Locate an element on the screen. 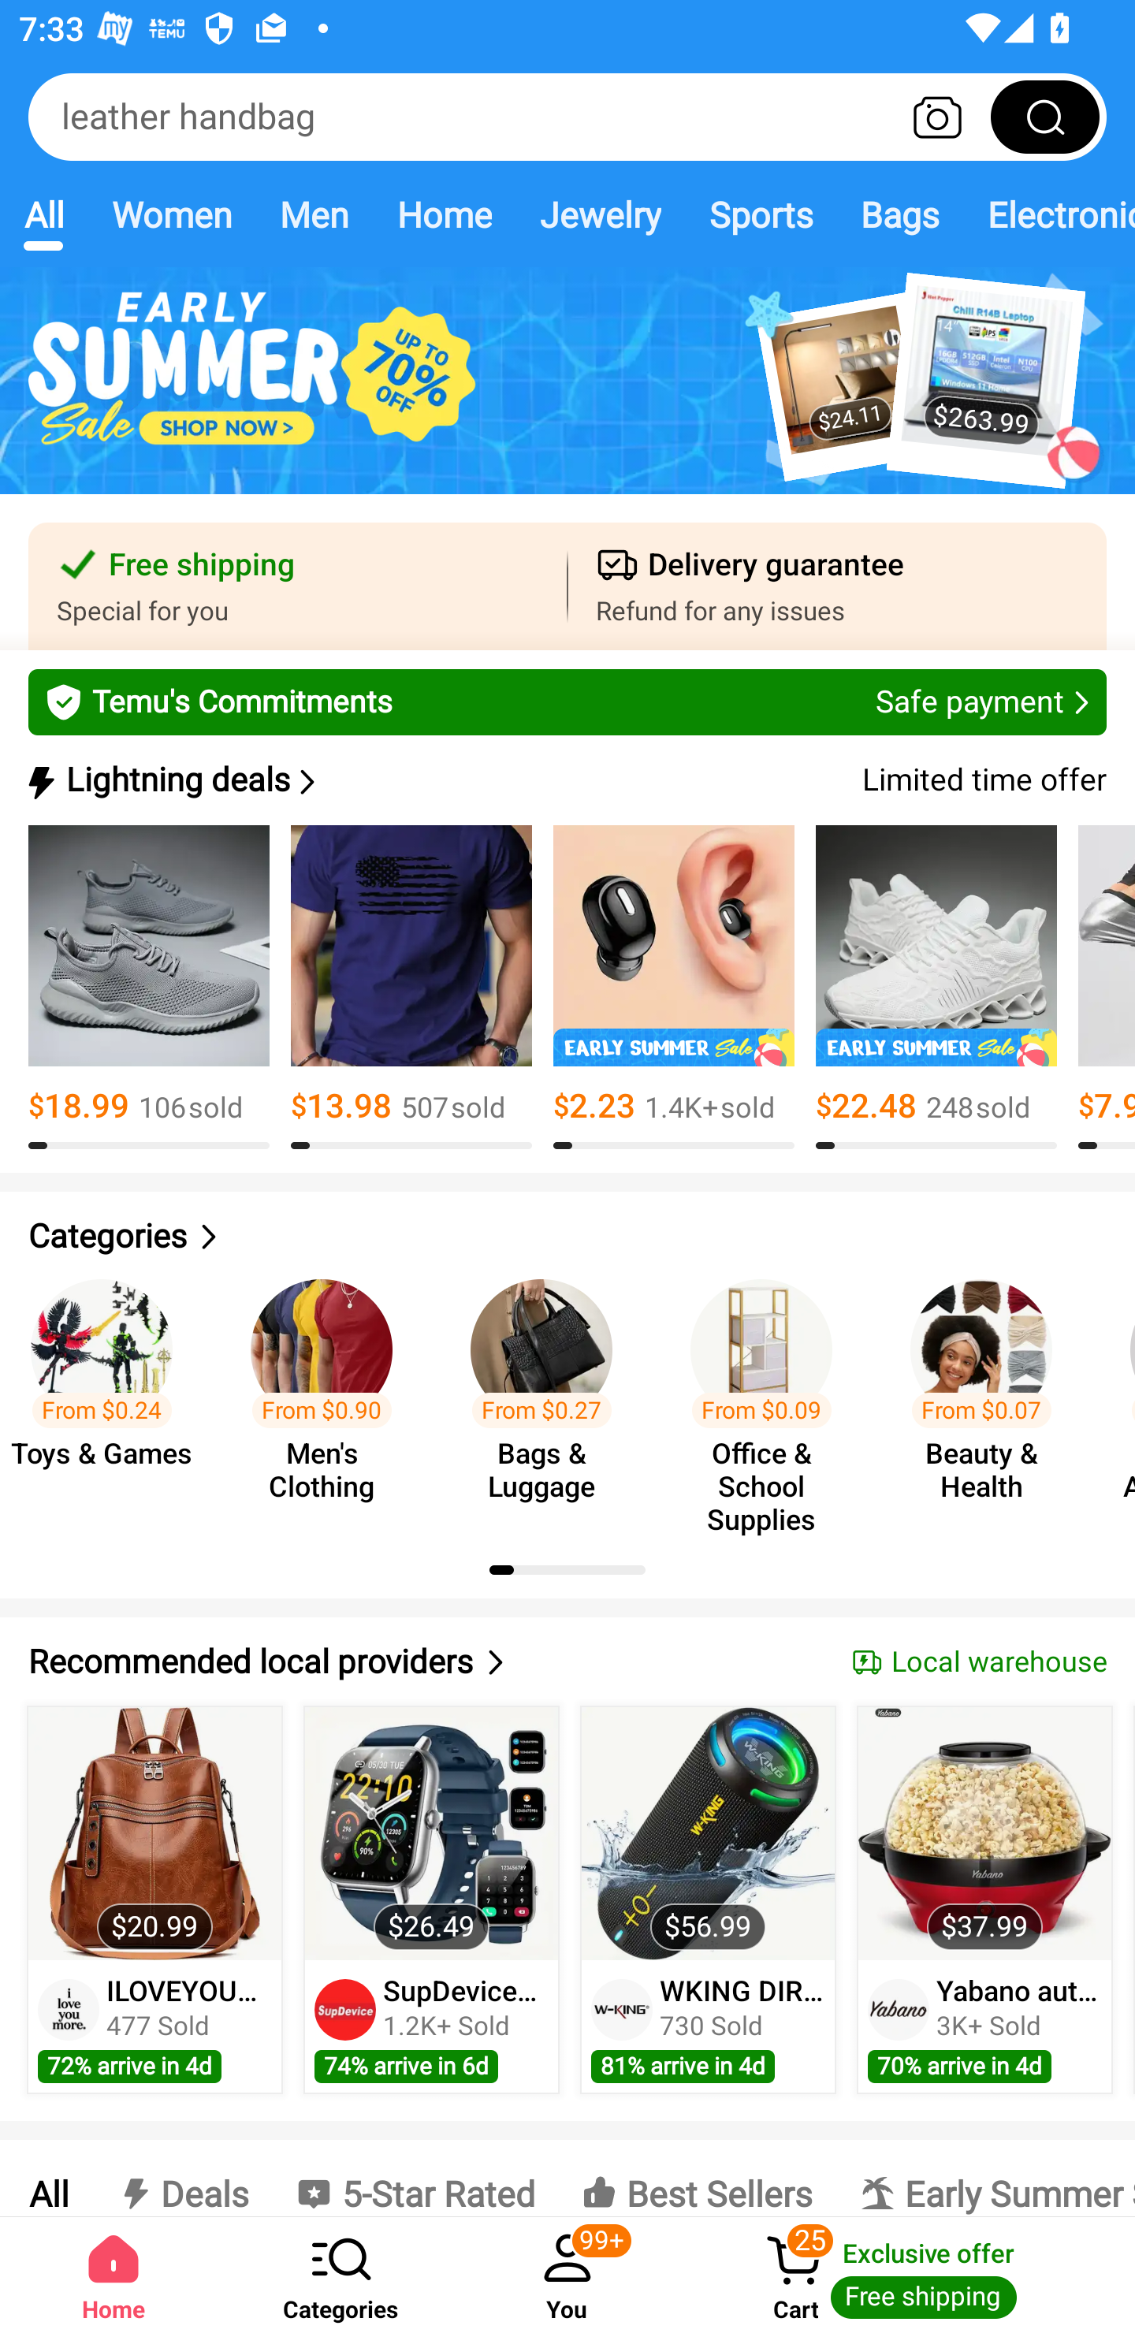 The height and width of the screenshot is (2333, 1135). From $0.27 Bags & Luggage is located at coordinates (549, 1393).